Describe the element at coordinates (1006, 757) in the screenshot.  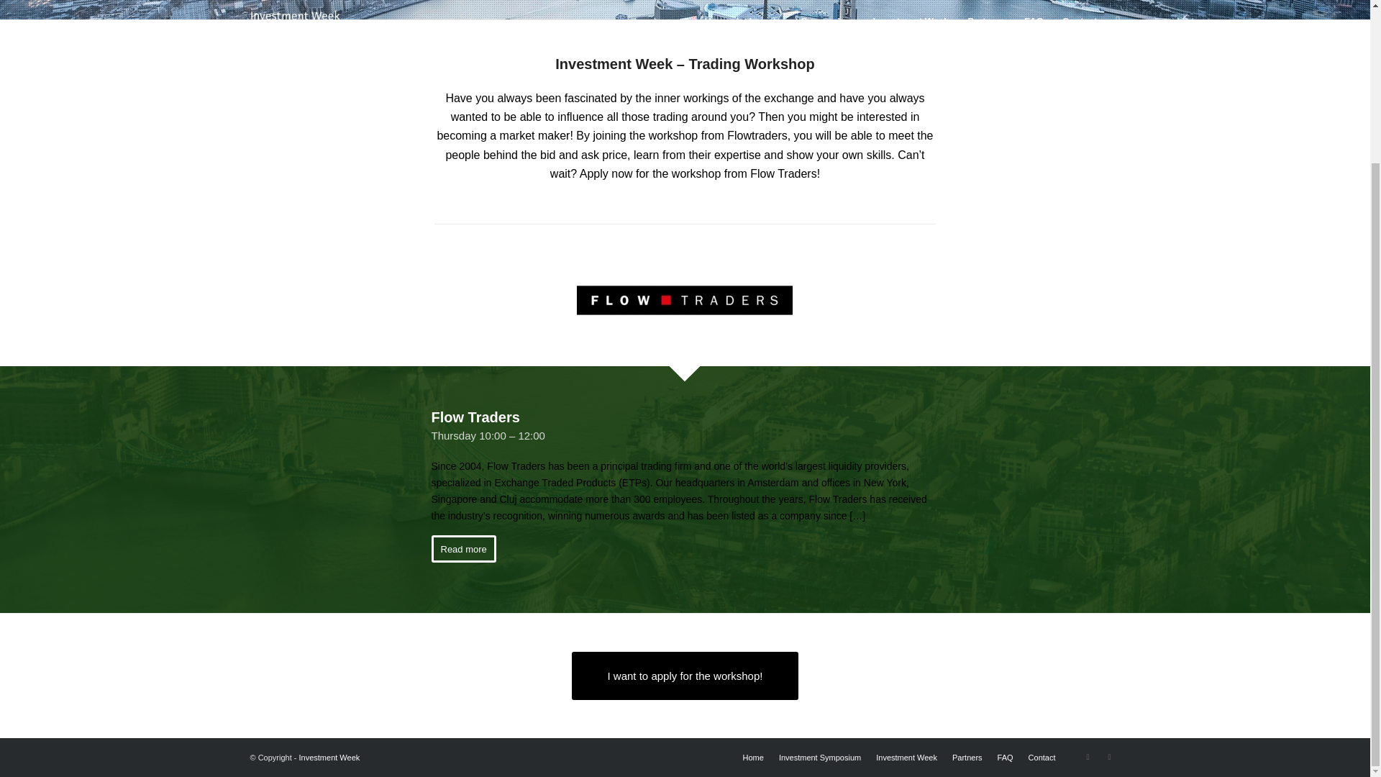
I see `FAQ` at that location.